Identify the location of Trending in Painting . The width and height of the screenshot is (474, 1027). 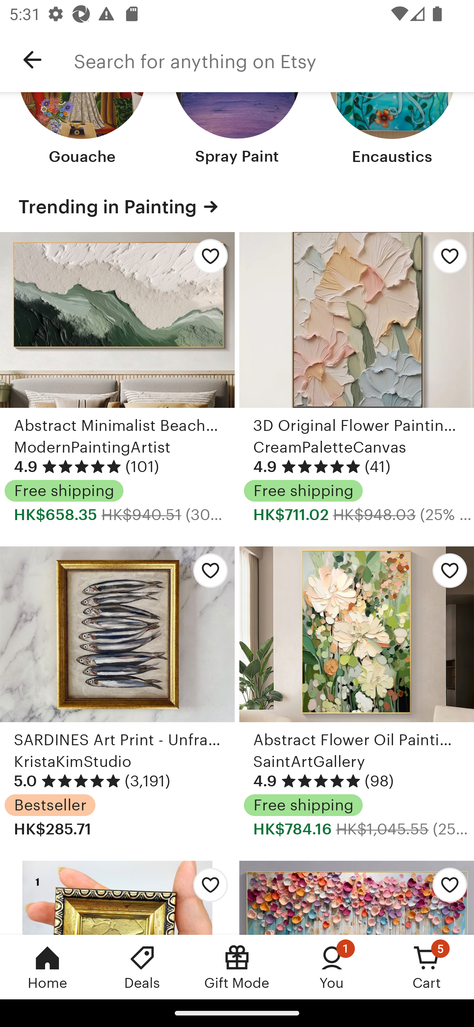
(237, 207).